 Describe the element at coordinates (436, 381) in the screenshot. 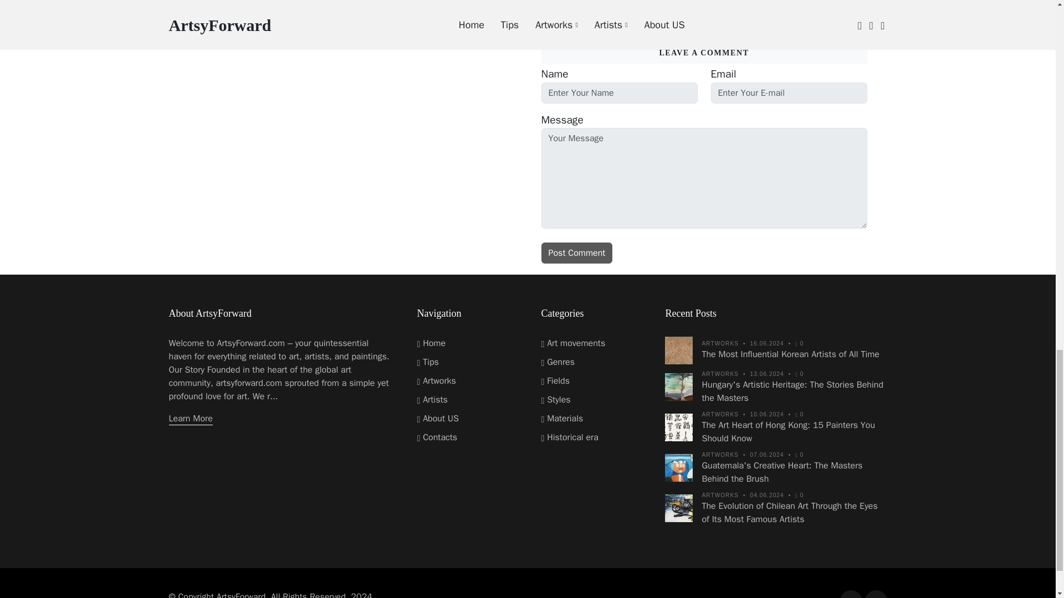

I see `Artworks` at that location.